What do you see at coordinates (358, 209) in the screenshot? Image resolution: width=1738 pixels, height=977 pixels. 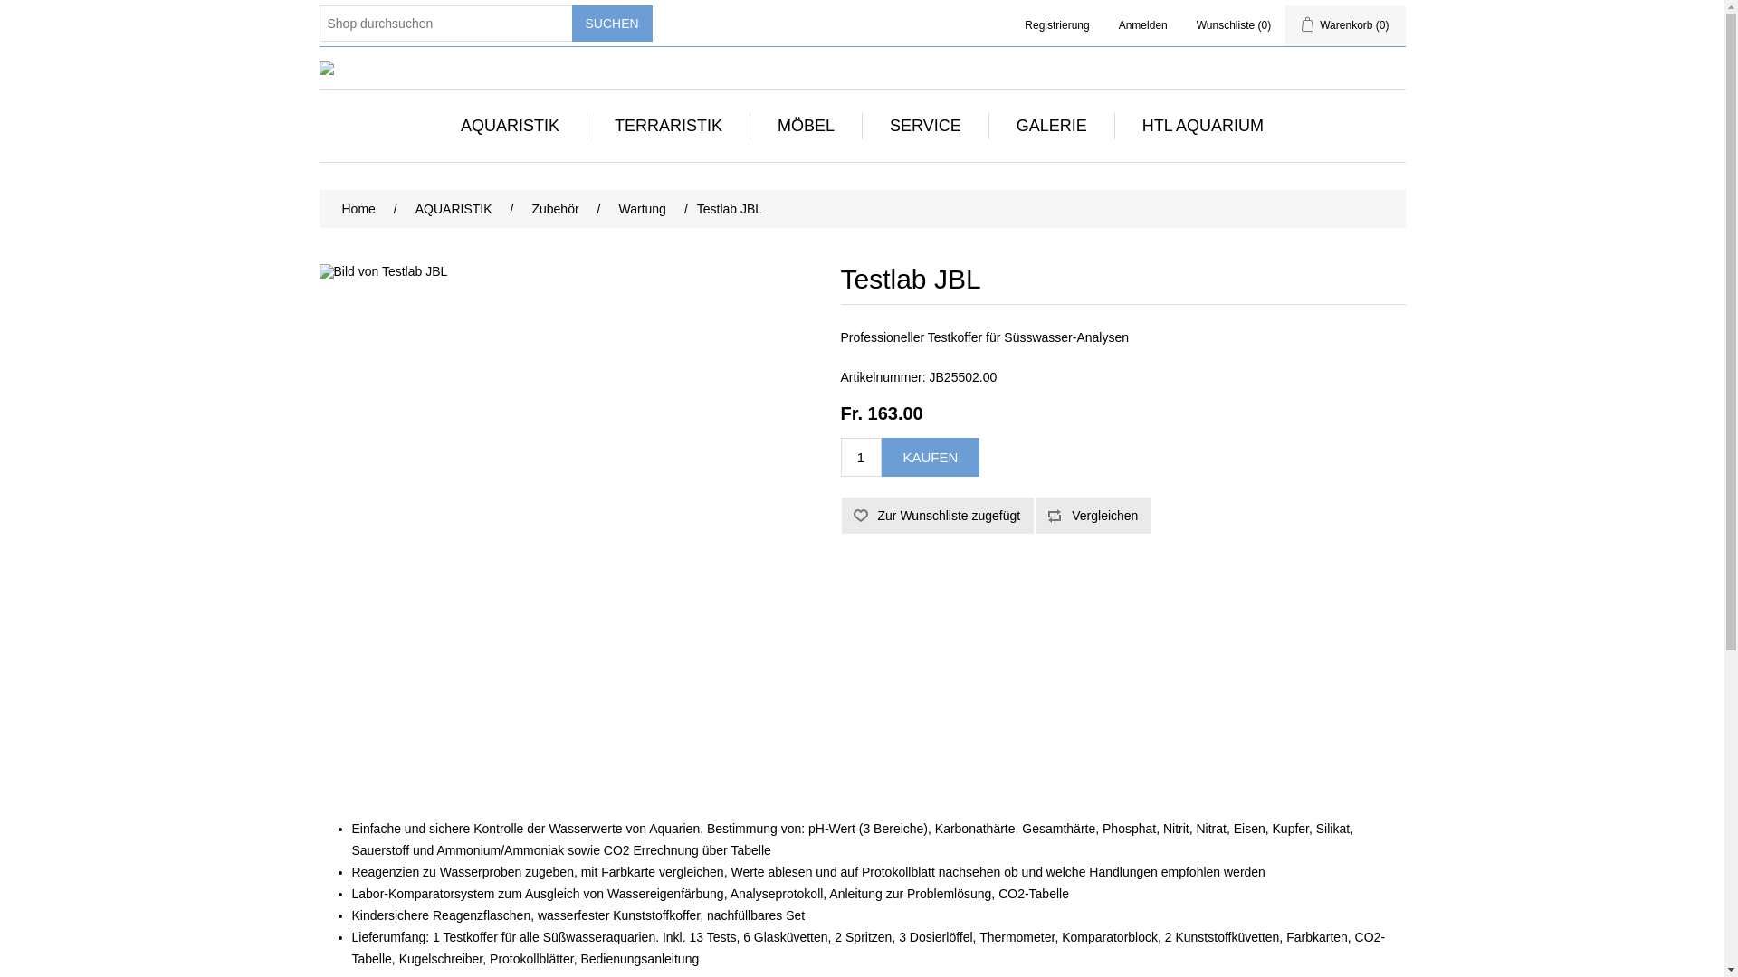 I see `Home` at bounding box center [358, 209].